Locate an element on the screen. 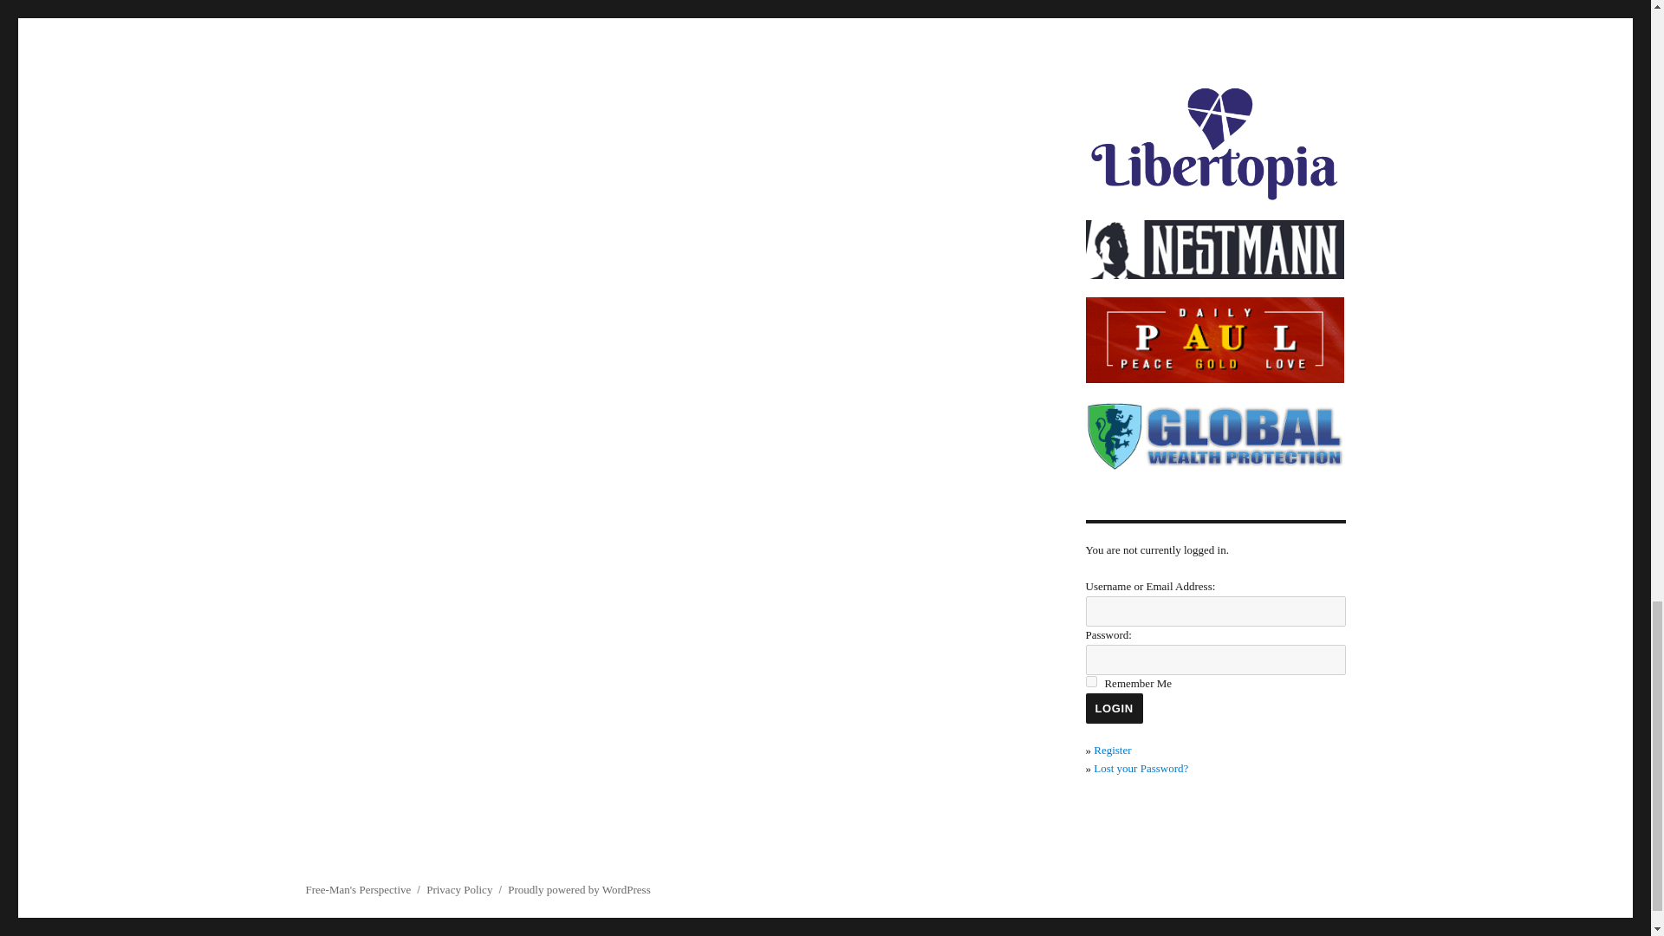  Privacy Policy is located at coordinates (459, 889).